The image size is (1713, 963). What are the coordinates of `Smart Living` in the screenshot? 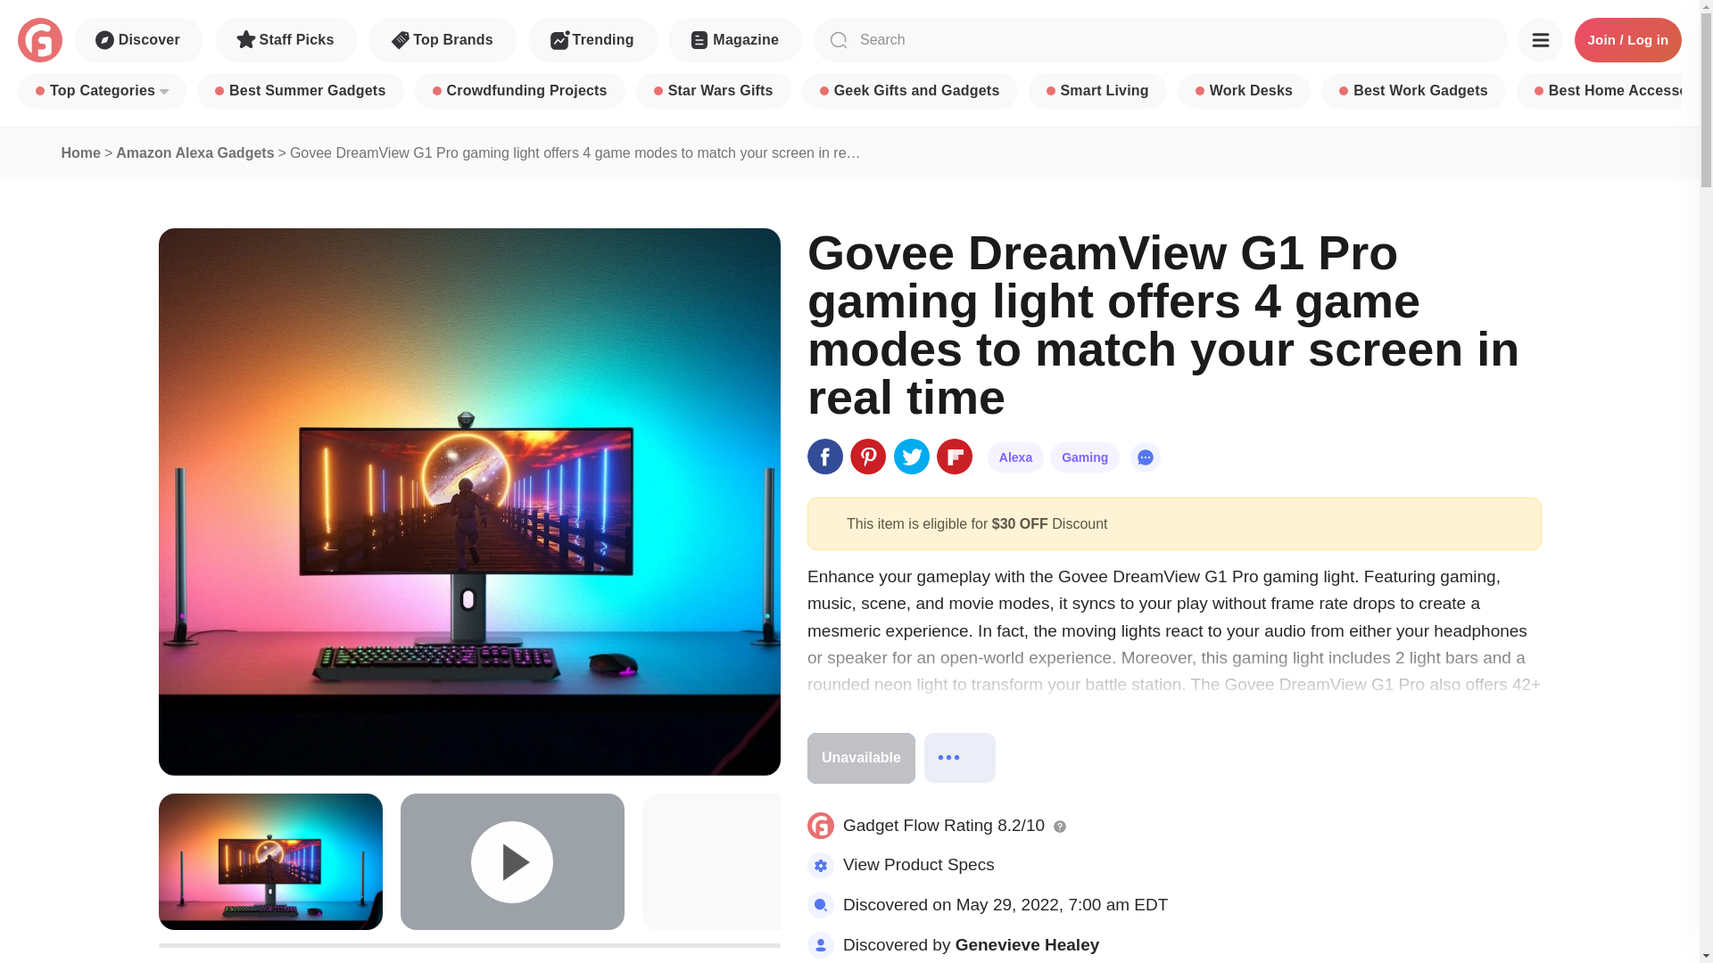 It's located at (1097, 91).